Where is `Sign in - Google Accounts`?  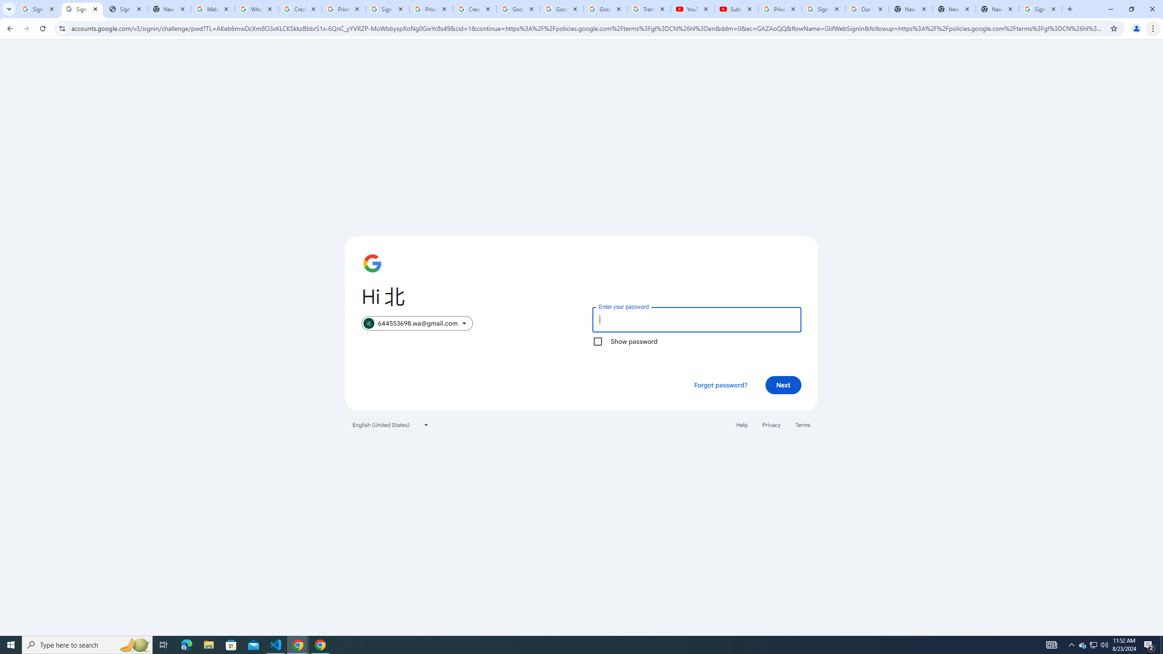
Sign in - Google Accounts is located at coordinates (387, 9).